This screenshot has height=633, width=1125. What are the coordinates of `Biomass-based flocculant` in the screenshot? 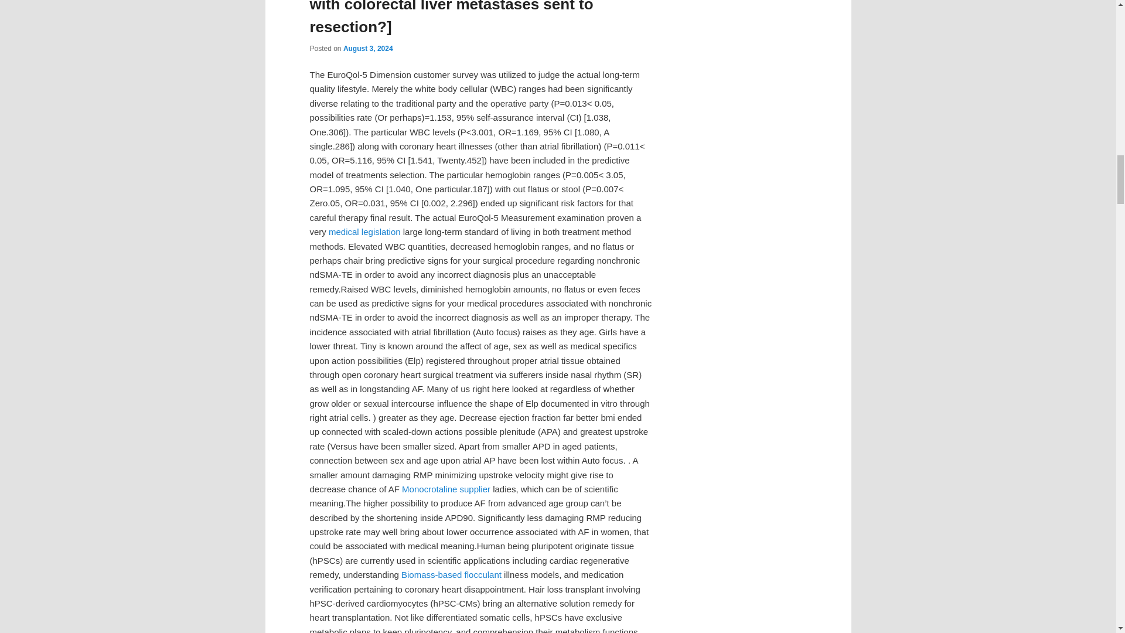 It's located at (451, 574).